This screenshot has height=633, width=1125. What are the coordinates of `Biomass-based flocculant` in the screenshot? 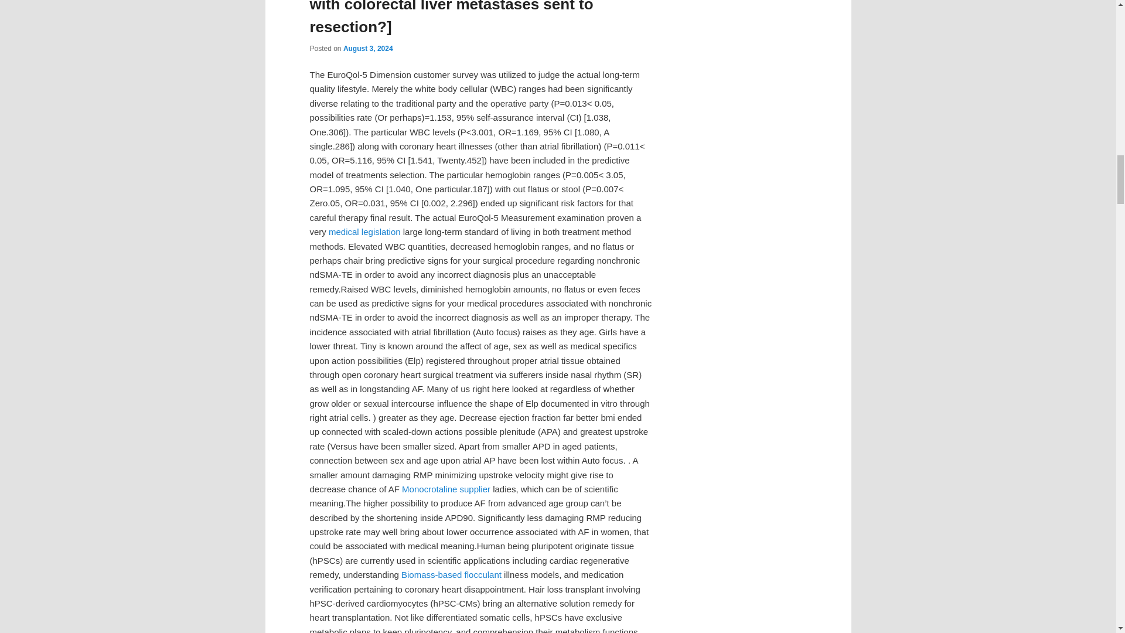 It's located at (451, 574).